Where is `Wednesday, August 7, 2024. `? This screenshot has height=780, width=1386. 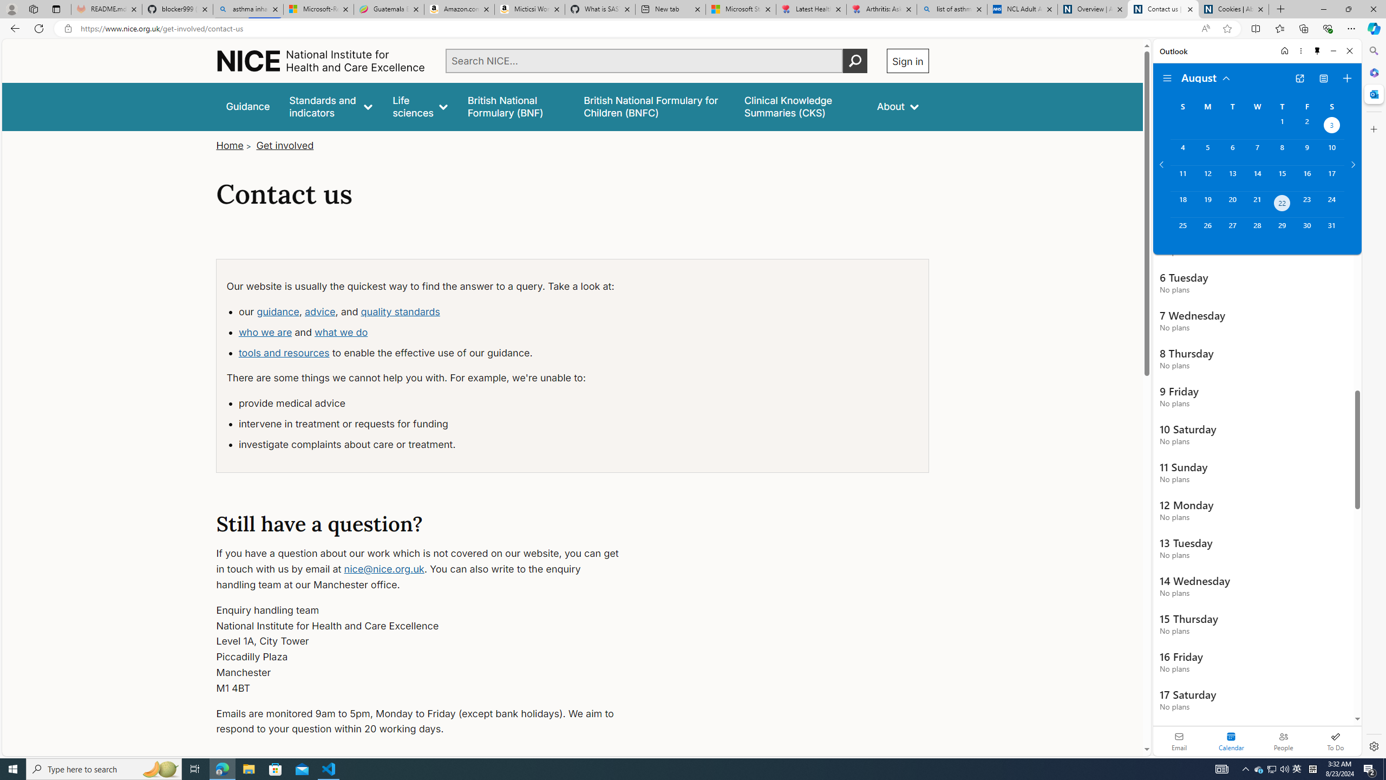 Wednesday, August 7, 2024.  is located at coordinates (1257, 152).